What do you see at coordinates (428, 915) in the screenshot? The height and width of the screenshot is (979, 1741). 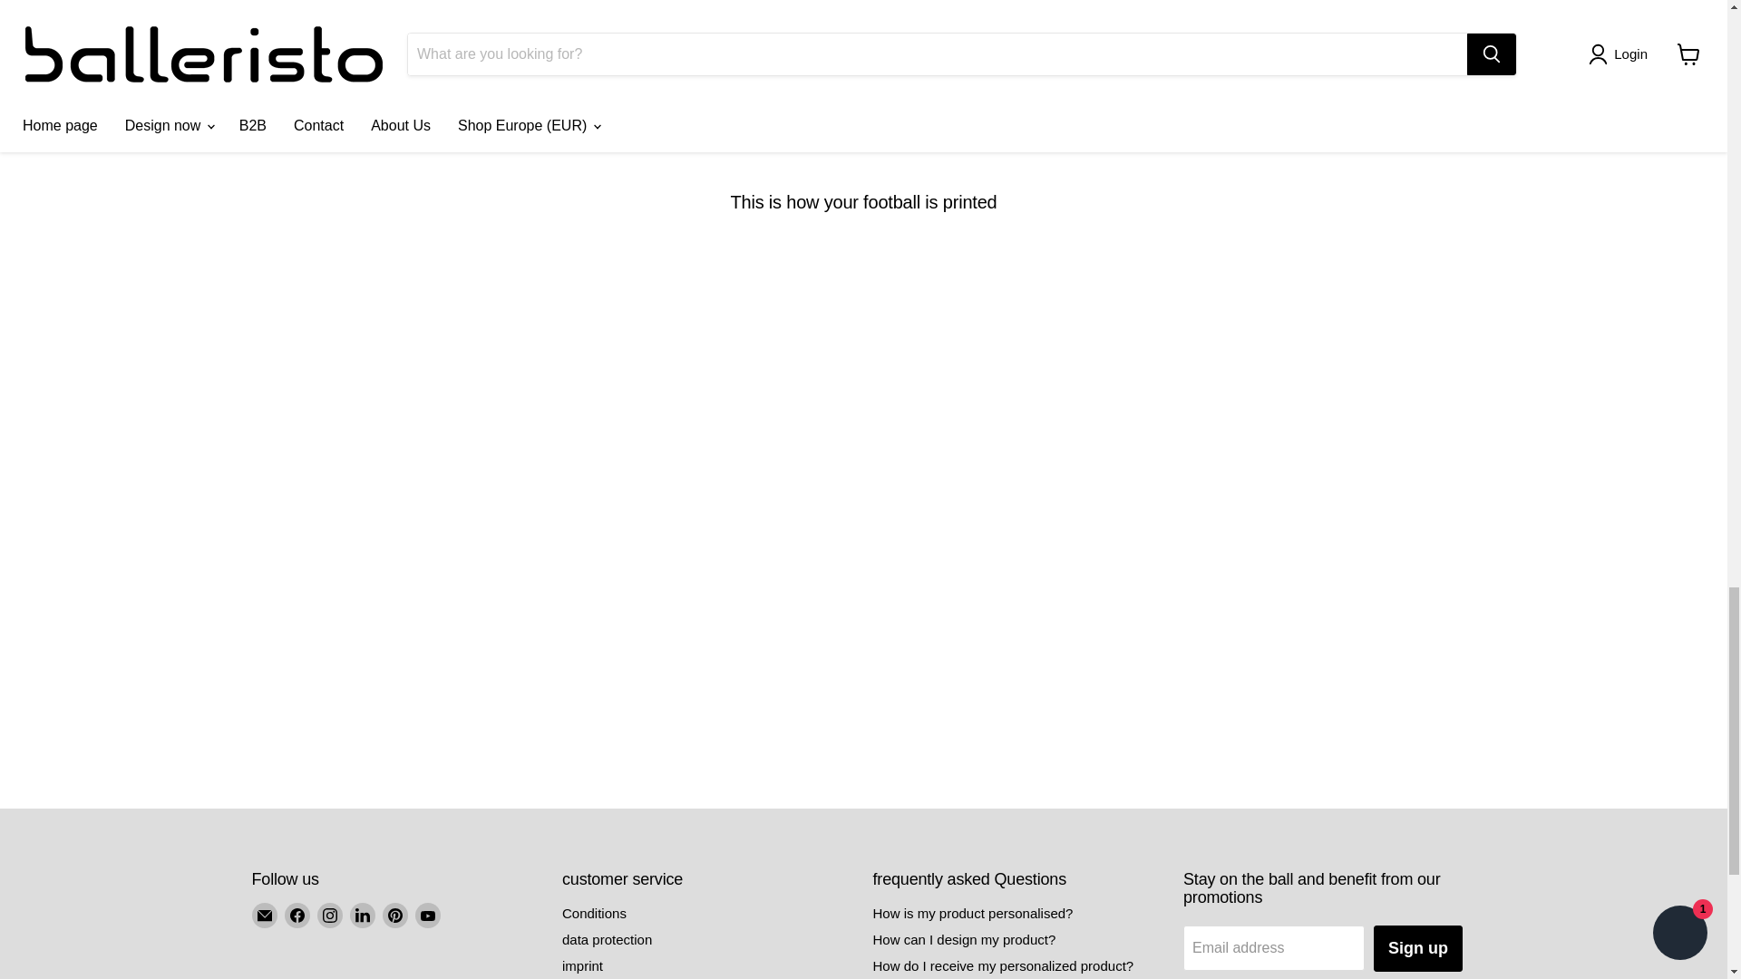 I see `YouTube` at bounding box center [428, 915].